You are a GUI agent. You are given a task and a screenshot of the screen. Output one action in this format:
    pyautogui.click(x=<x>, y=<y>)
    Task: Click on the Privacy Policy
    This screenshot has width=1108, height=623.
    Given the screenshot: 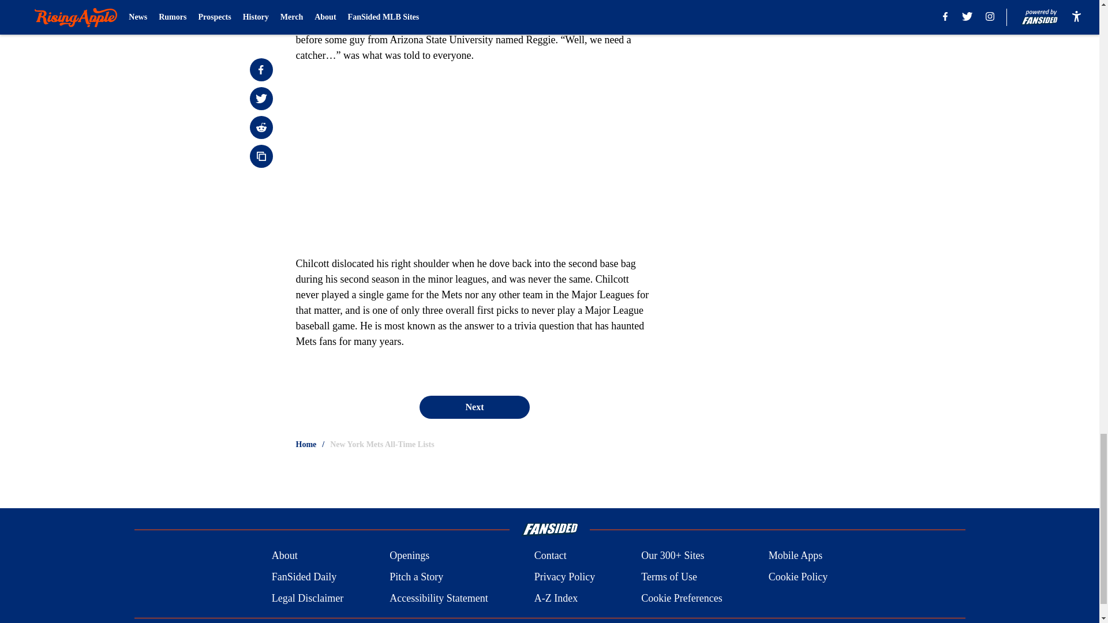 What is the action you would take?
    pyautogui.click(x=564, y=577)
    